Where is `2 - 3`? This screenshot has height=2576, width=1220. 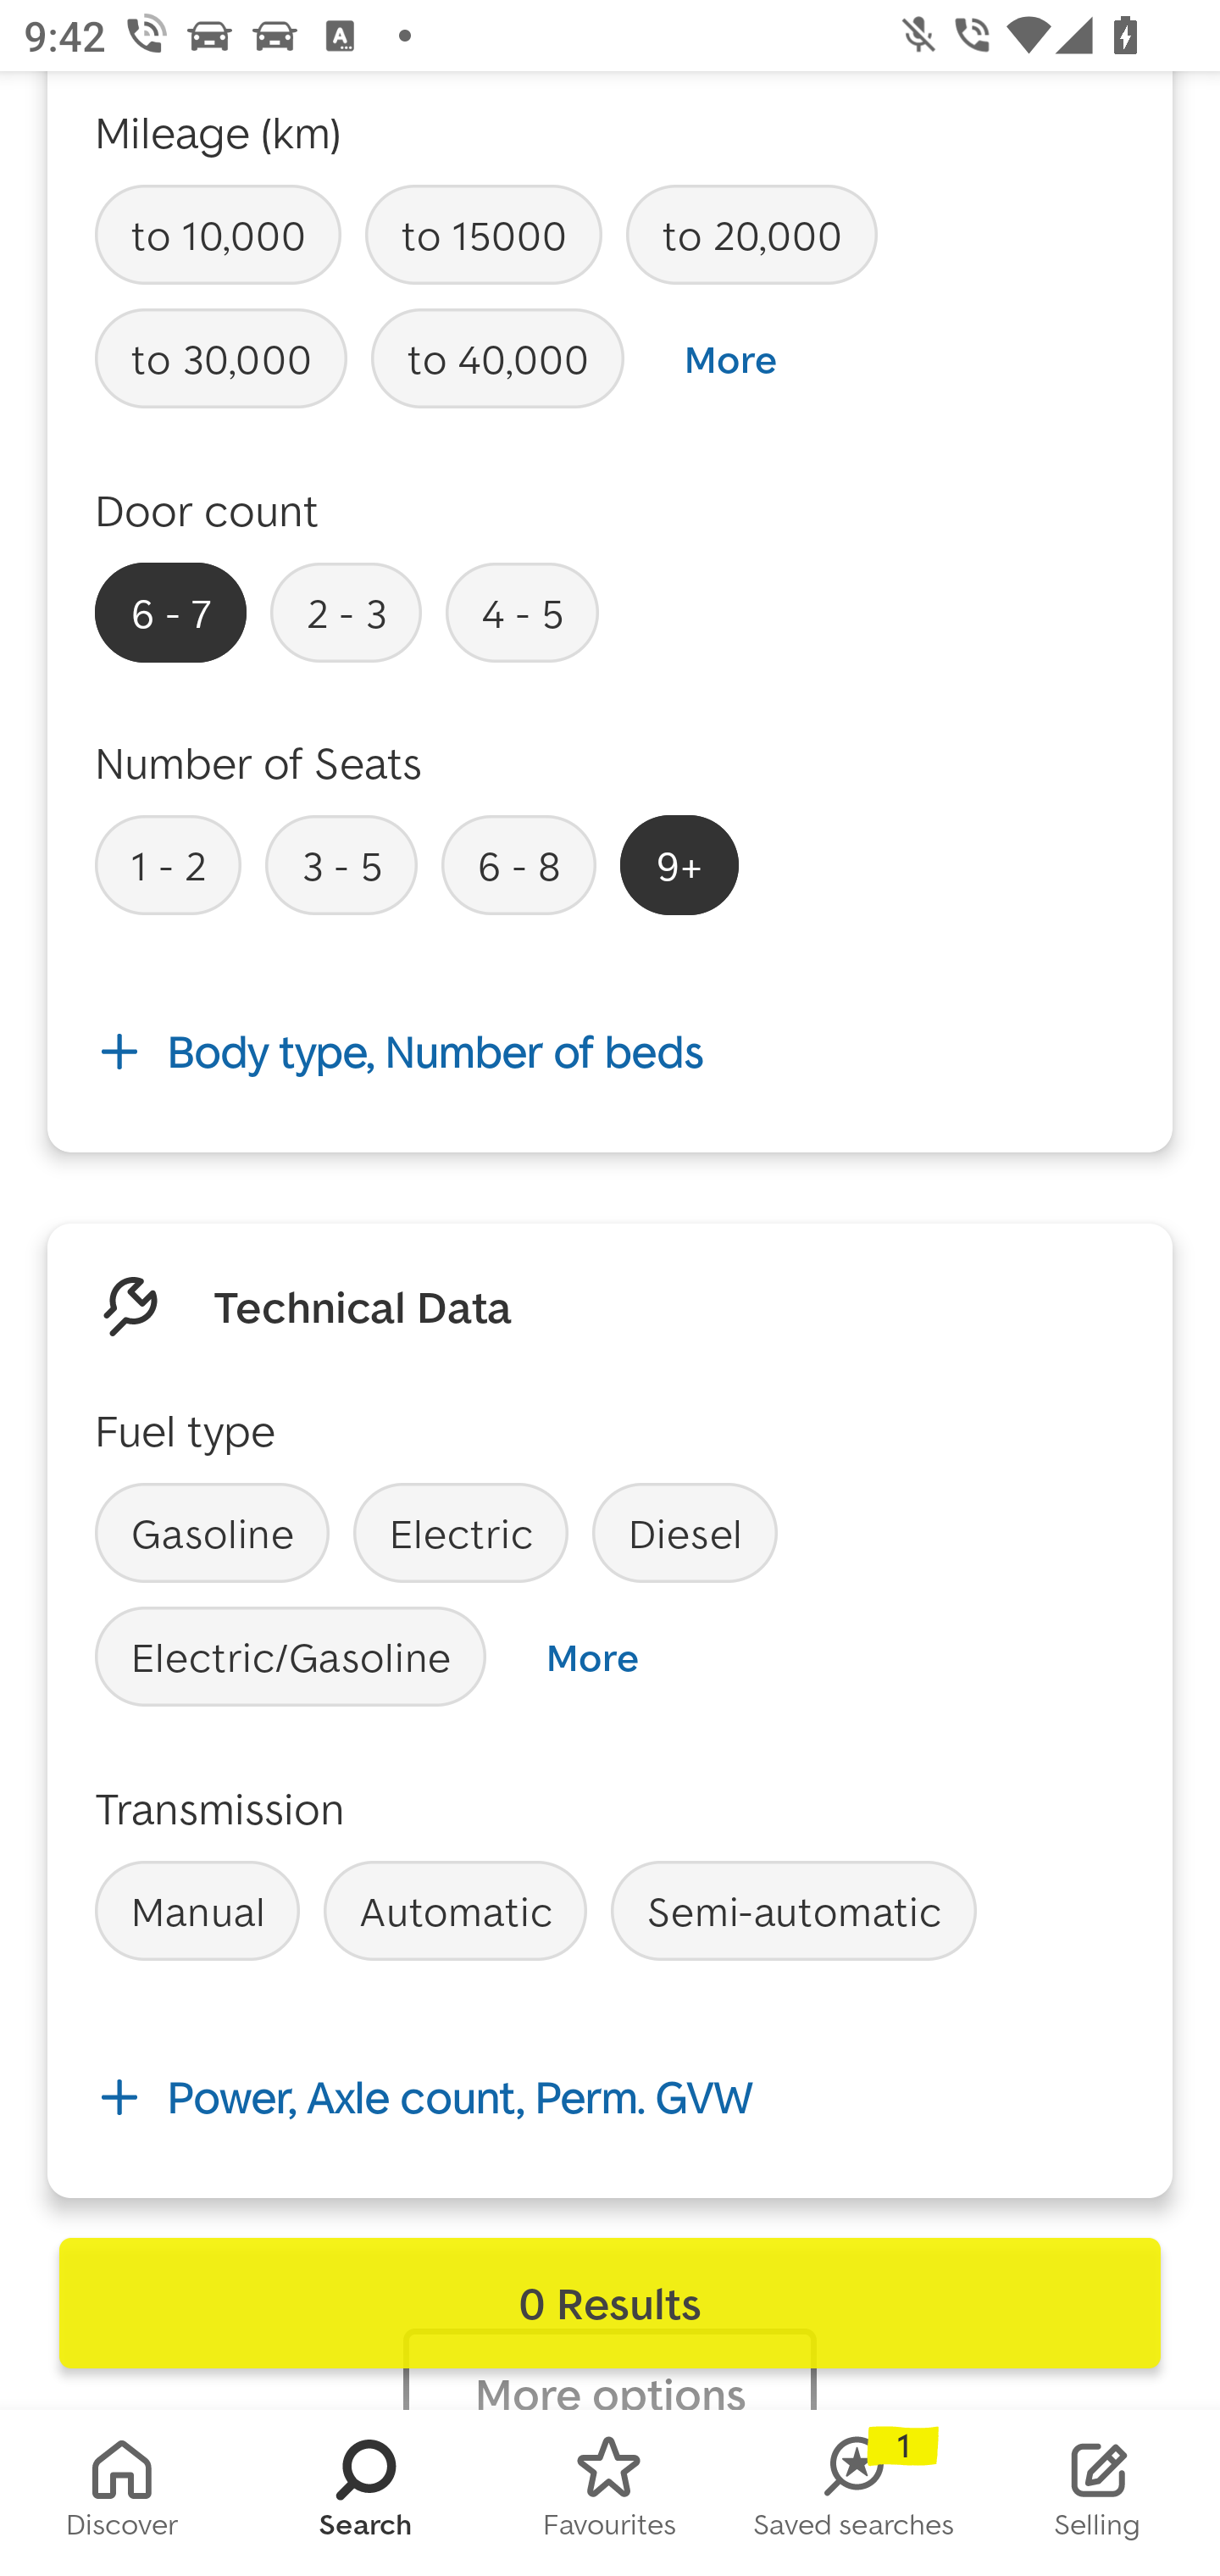 2 - 3 is located at coordinates (346, 612).